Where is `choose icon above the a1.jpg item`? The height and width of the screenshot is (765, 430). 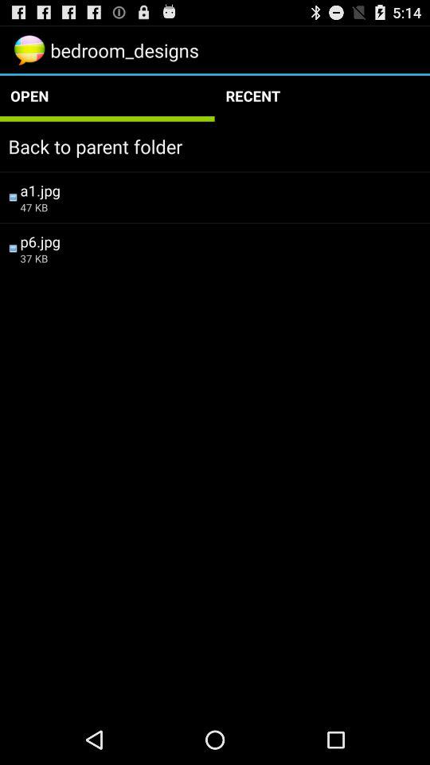 choose icon above the a1.jpg item is located at coordinates (215, 147).